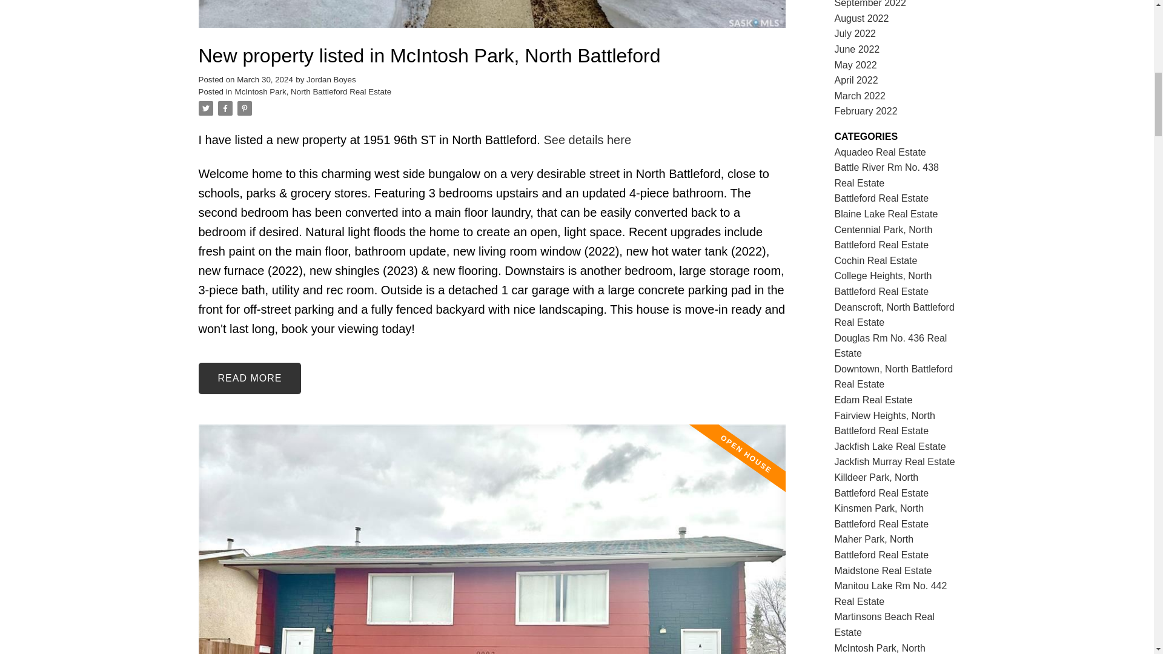 This screenshot has width=1163, height=654. Describe the element at coordinates (313, 91) in the screenshot. I see `McIntosh Park, North Battleford Real Estate` at that location.